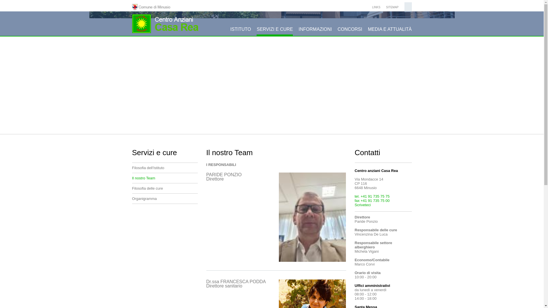 The height and width of the screenshot is (308, 548). What do you see at coordinates (152, 129) in the screenshot?
I see `3` at bounding box center [152, 129].